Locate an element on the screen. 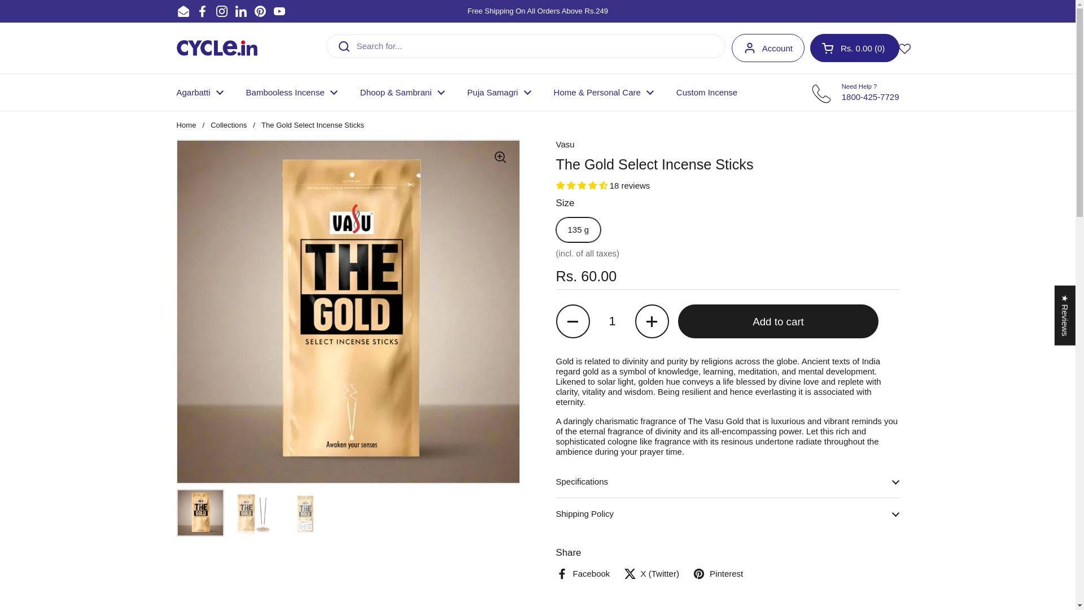 This screenshot has width=1084, height=610. Facebook is located at coordinates (768, 48).